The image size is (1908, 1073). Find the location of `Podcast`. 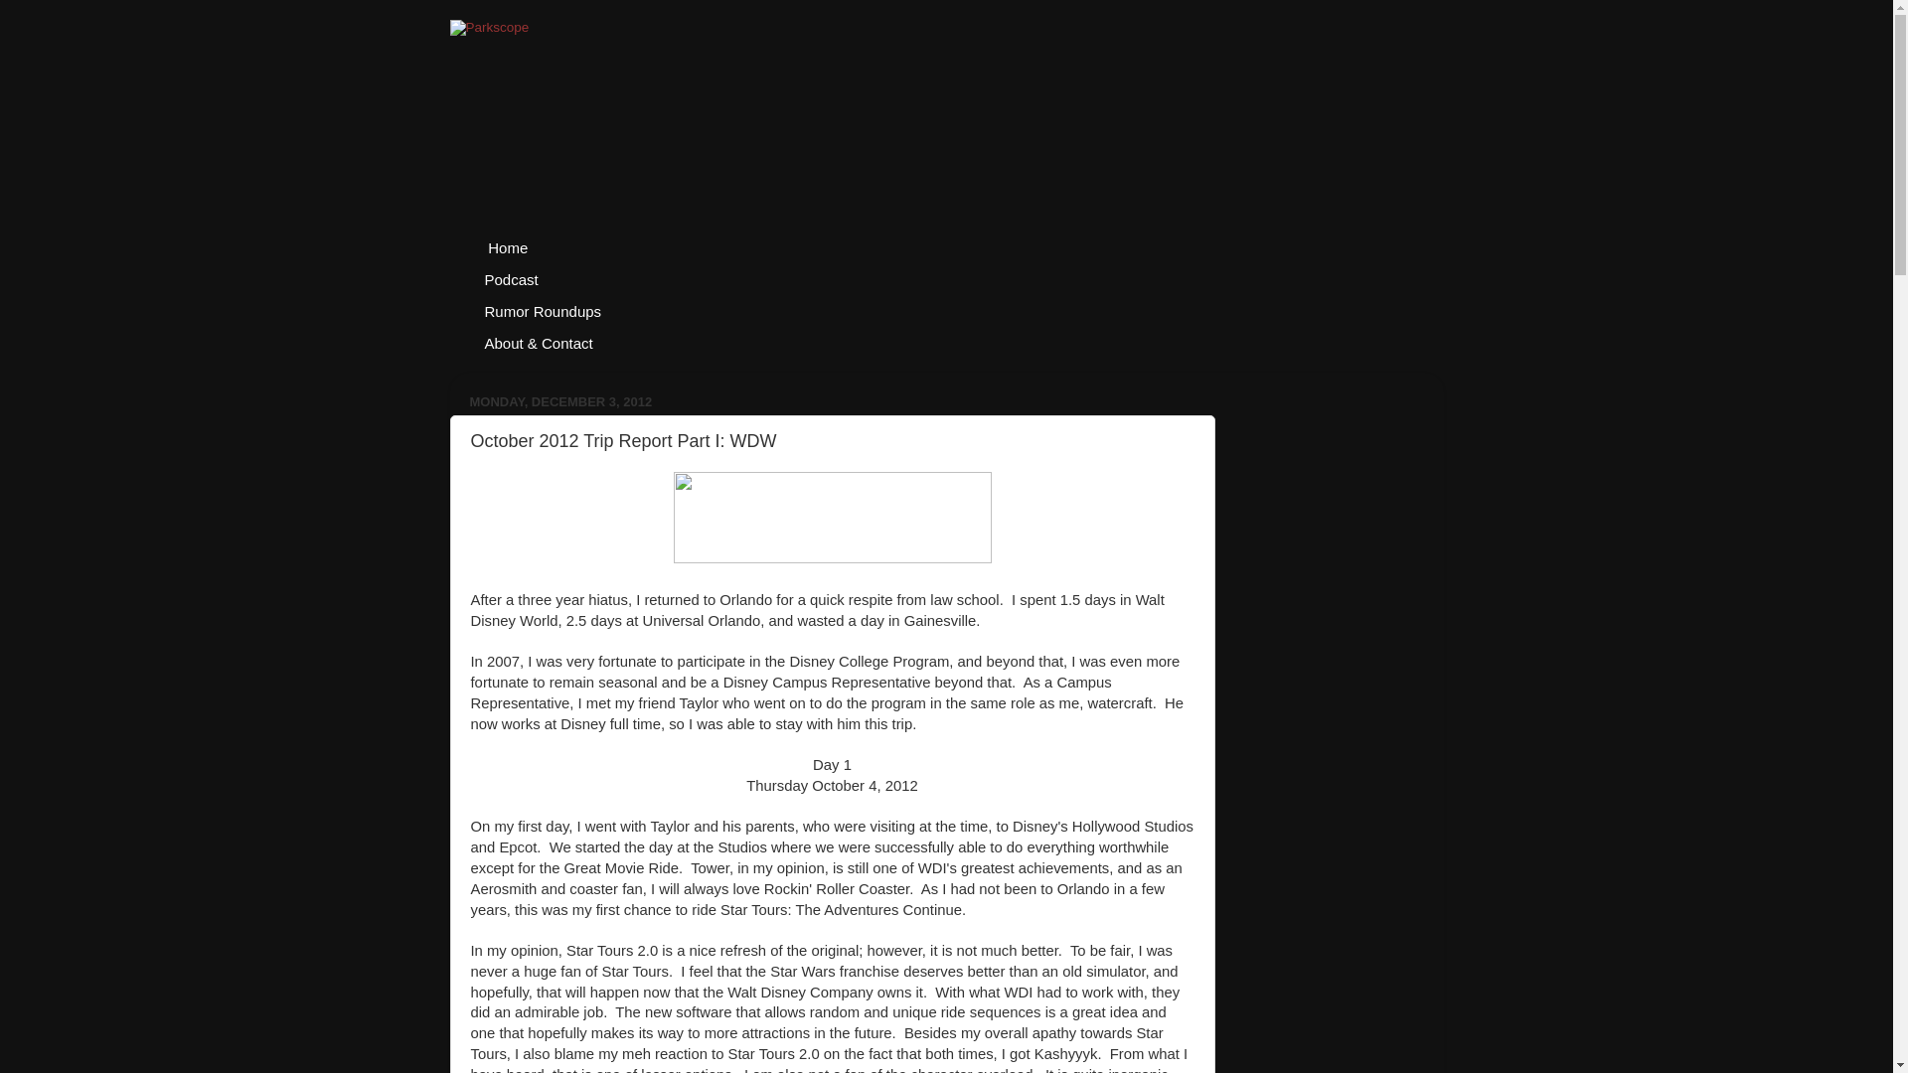

Podcast is located at coordinates (511, 280).